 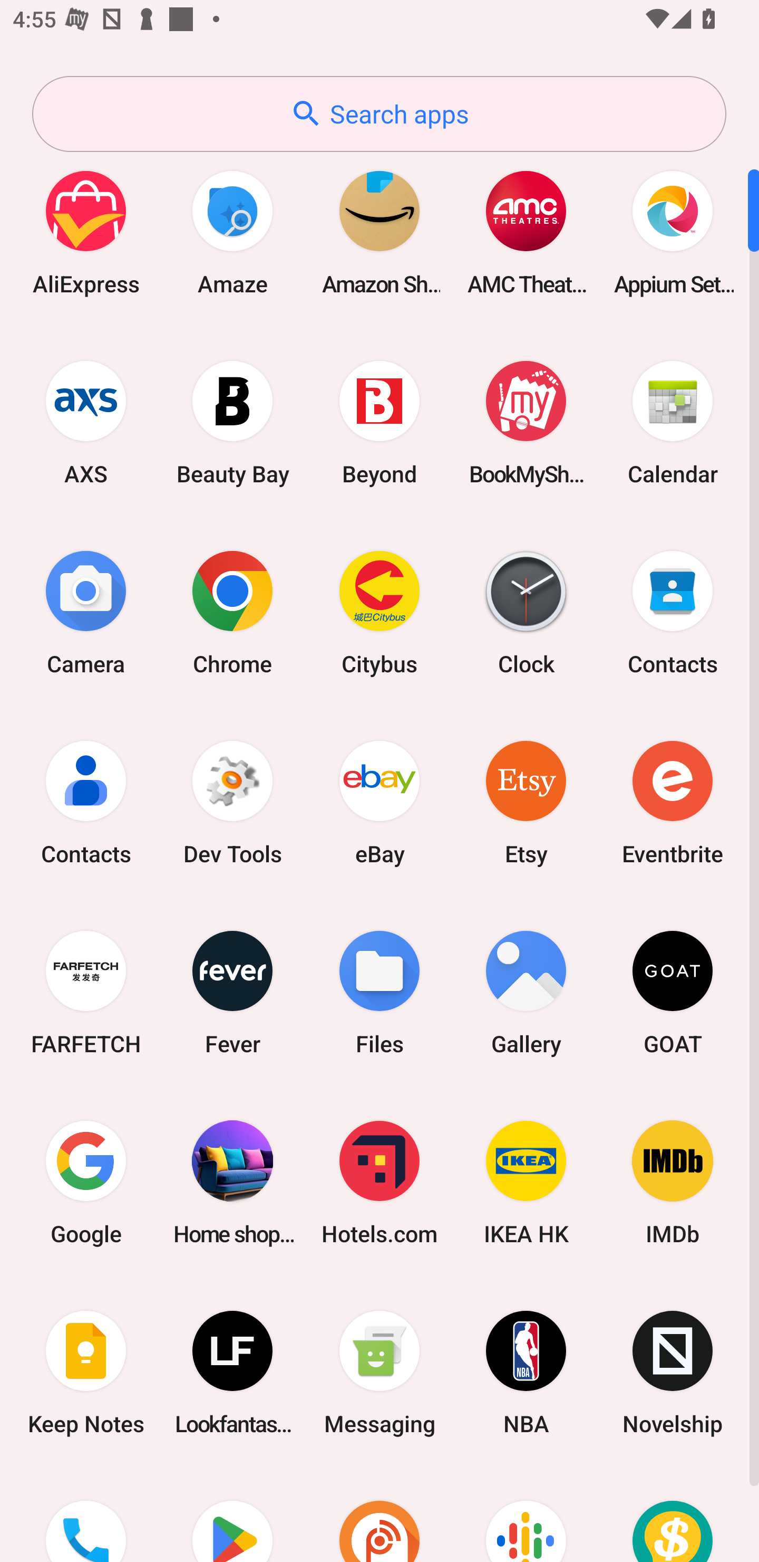 What do you see at coordinates (379, 1182) in the screenshot?
I see `Hotels.com` at bounding box center [379, 1182].